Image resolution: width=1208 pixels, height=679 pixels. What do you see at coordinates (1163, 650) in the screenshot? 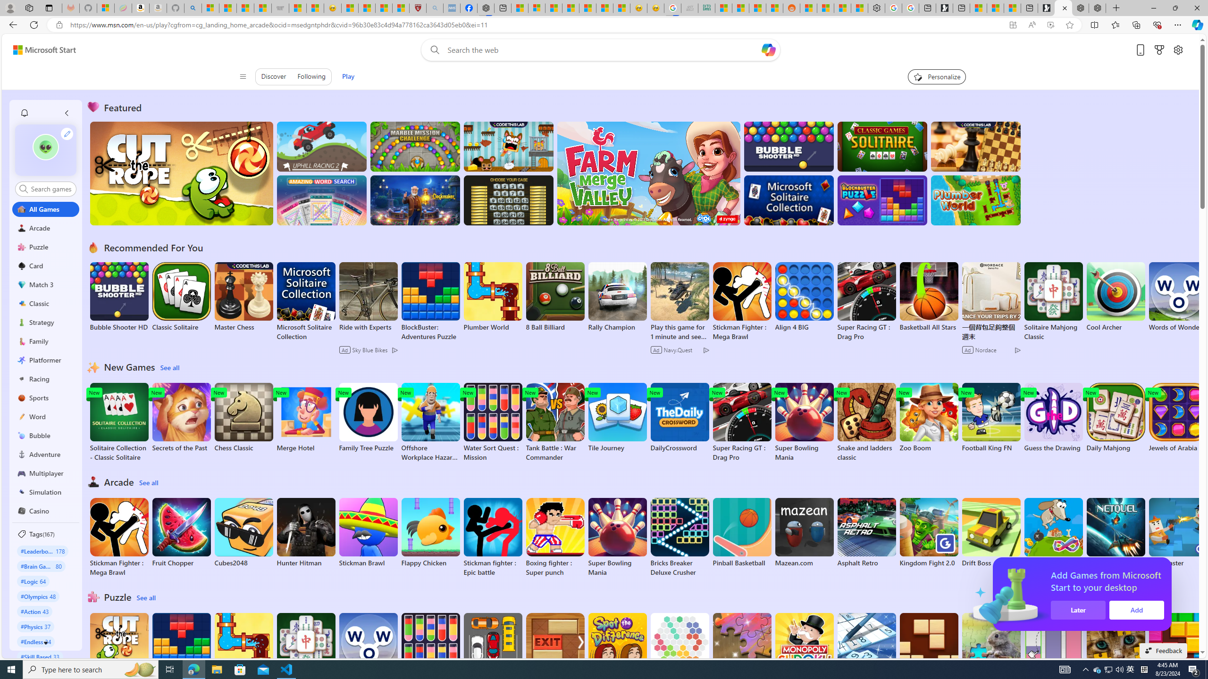
I see `Feedback` at bounding box center [1163, 650].